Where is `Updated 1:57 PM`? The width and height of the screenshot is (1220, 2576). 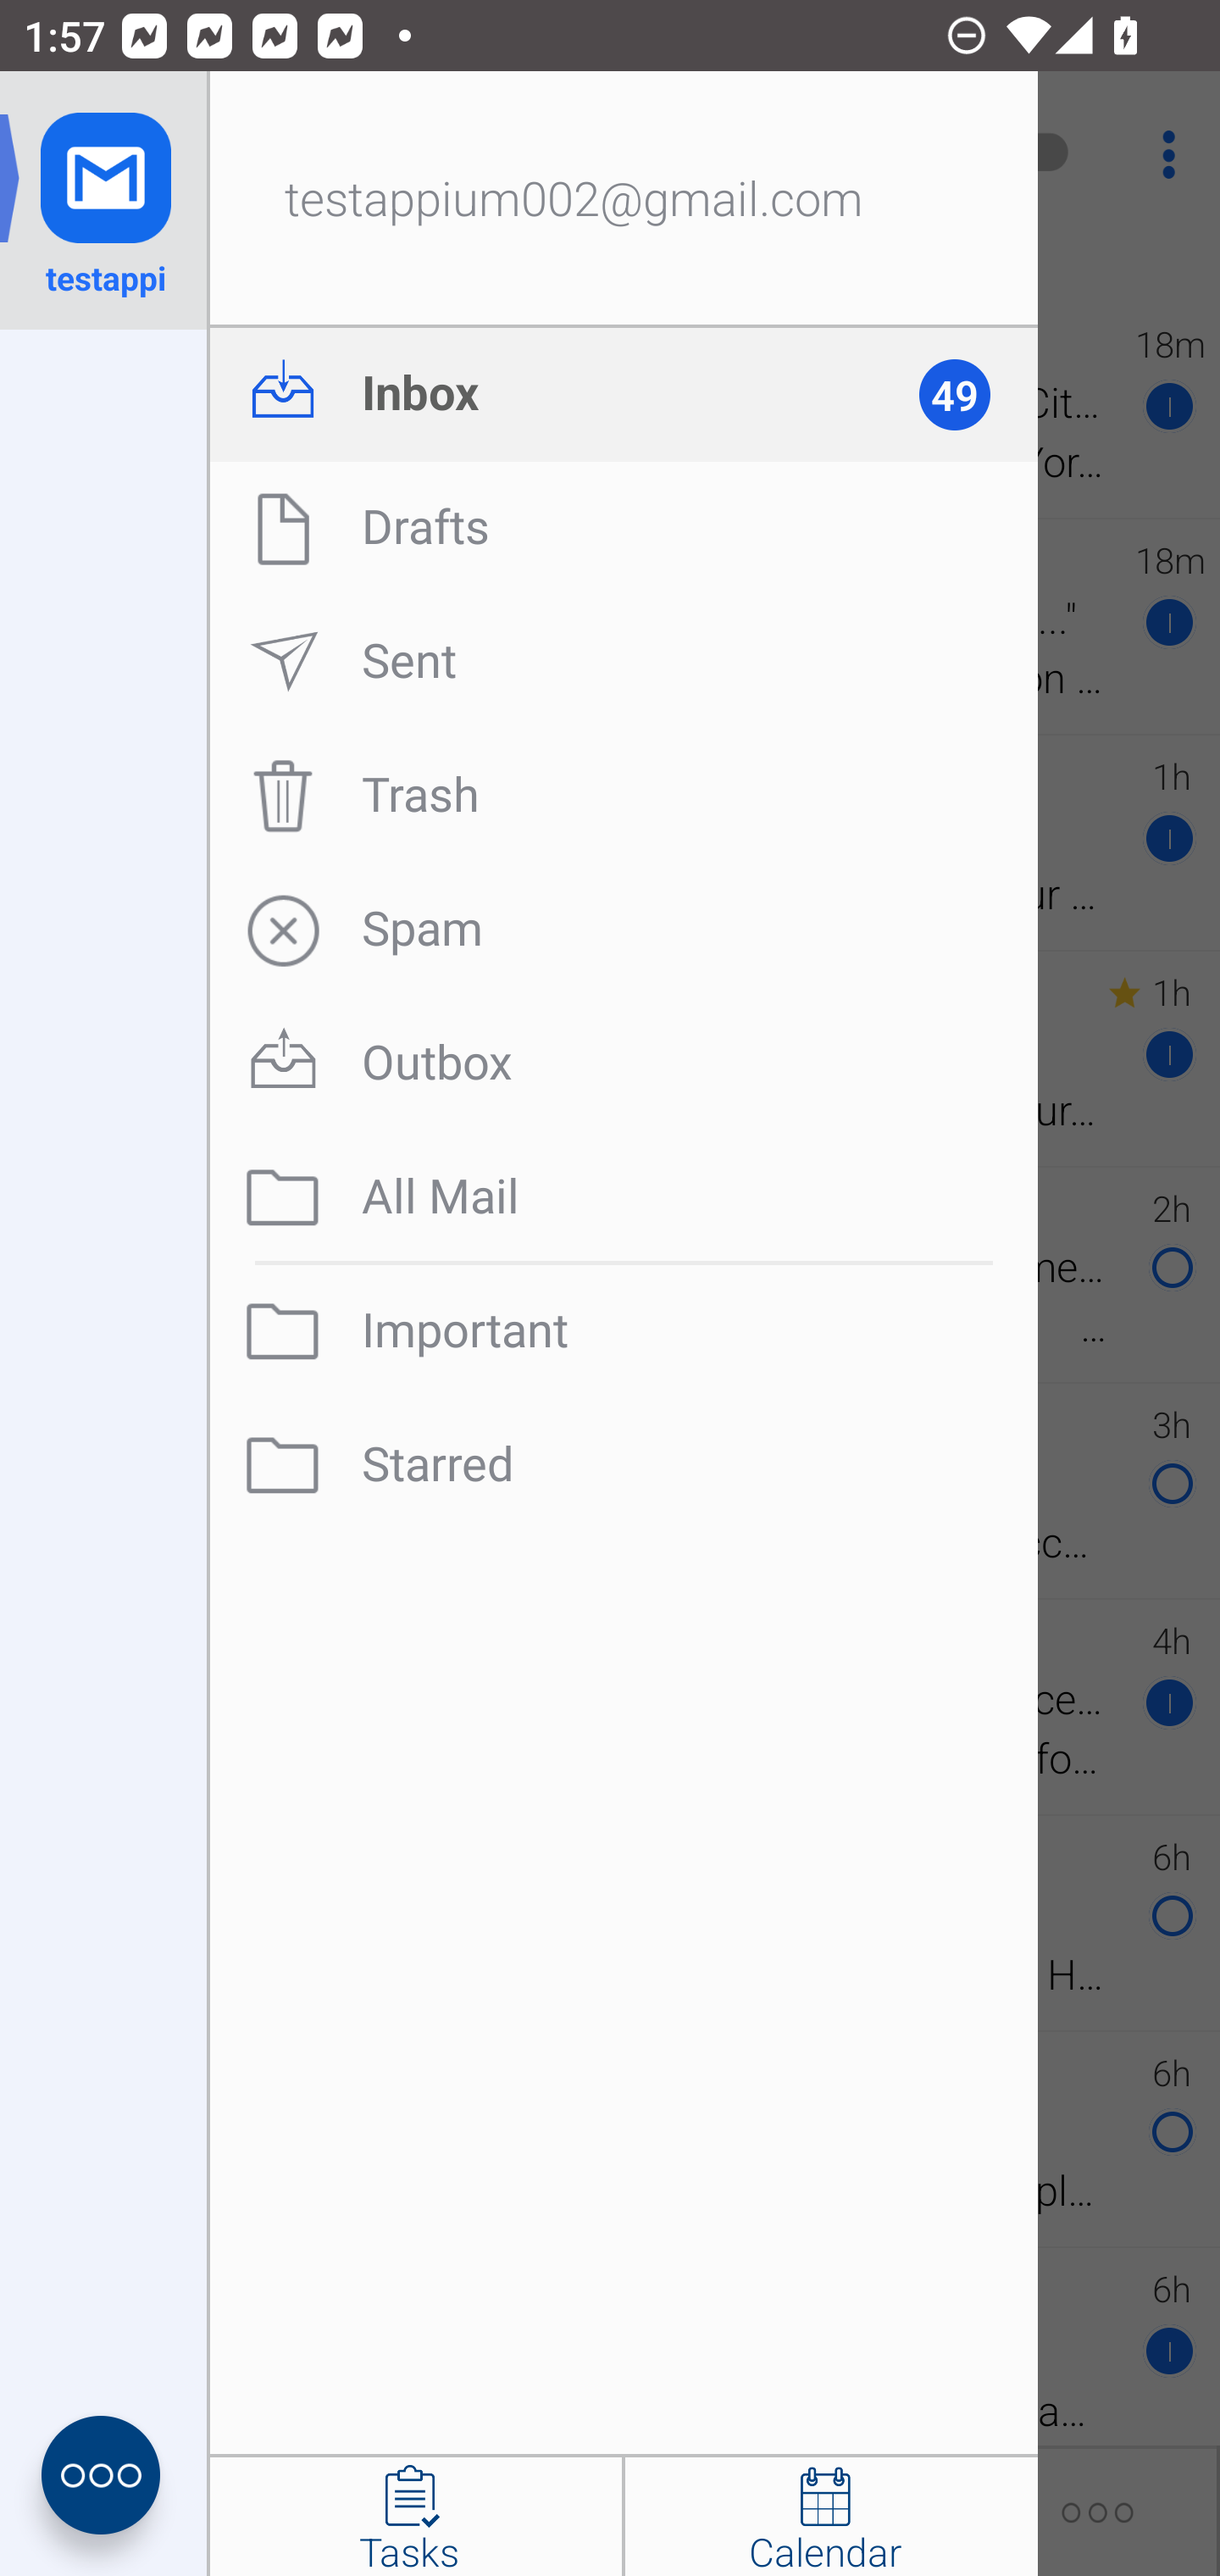 Updated 1:57 PM is located at coordinates (610, 269).